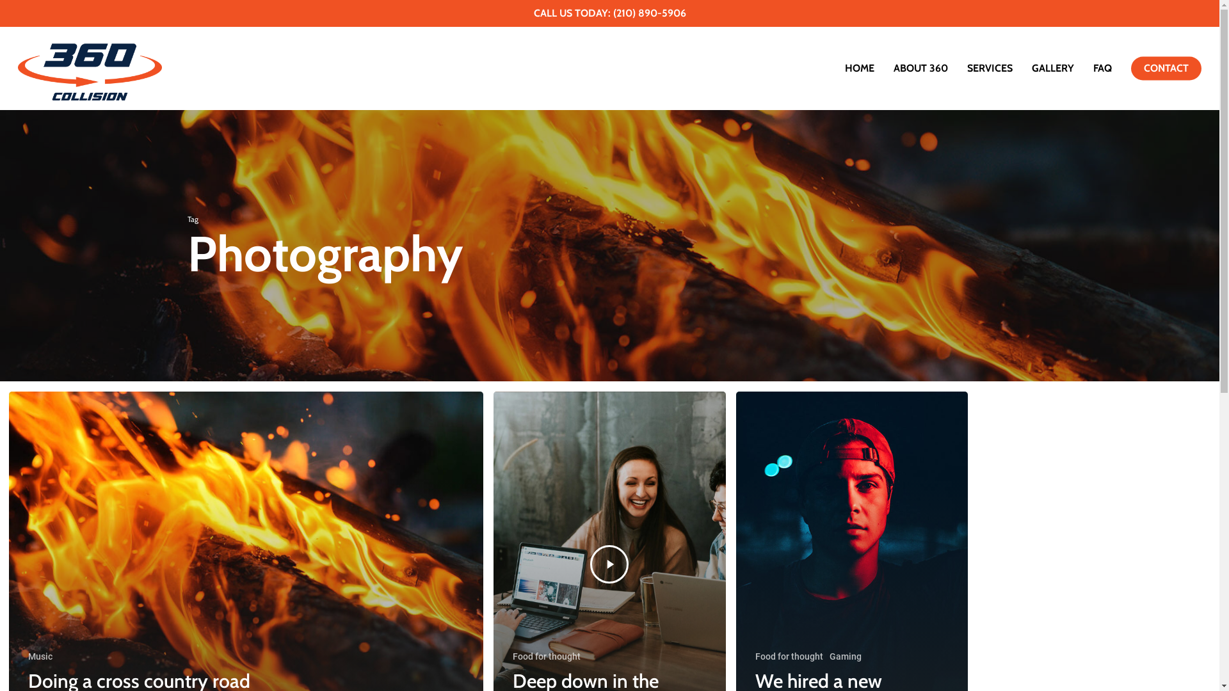 This screenshot has width=1229, height=691. Describe the element at coordinates (789, 656) in the screenshot. I see `Food for thought` at that location.